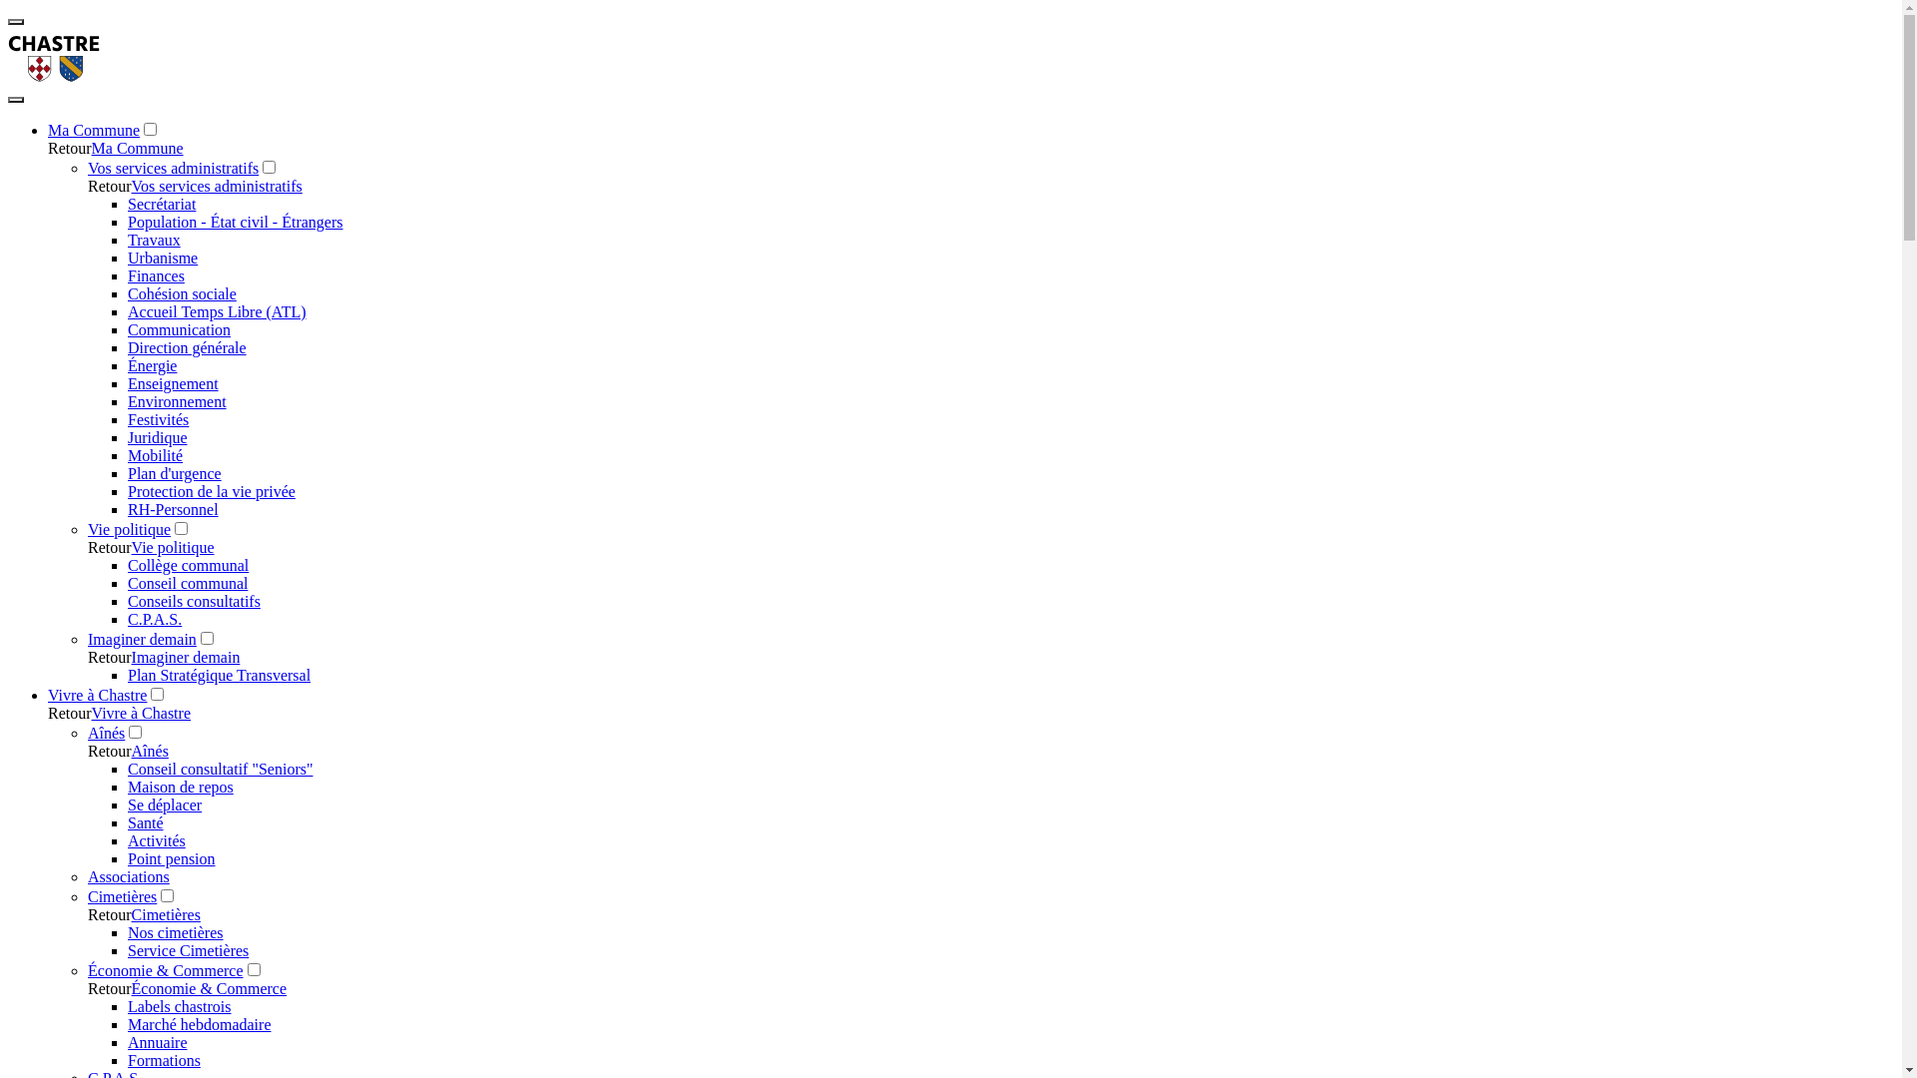 The width and height of the screenshot is (1917, 1078). Describe the element at coordinates (70, 148) in the screenshot. I see `Retour` at that location.